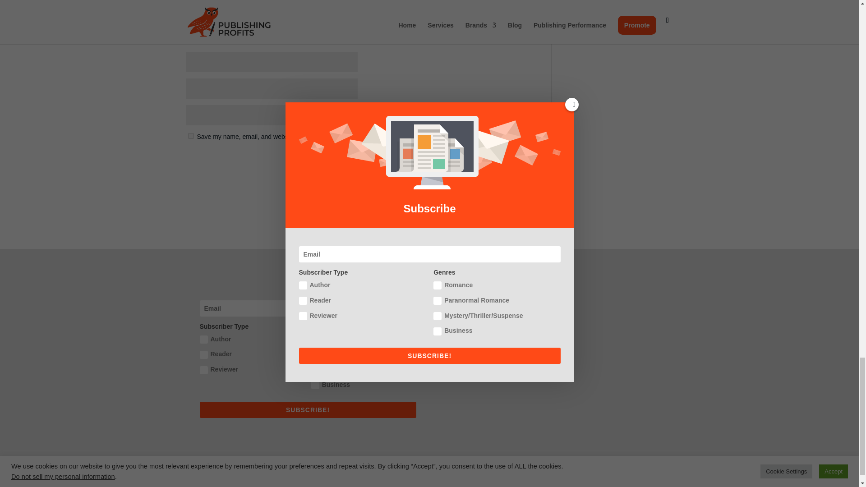 Image resolution: width=866 pixels, height=487 pixels. Describe the element at coordinates (504, 160) in the screenshot. I see `Submit Comment` at that location.